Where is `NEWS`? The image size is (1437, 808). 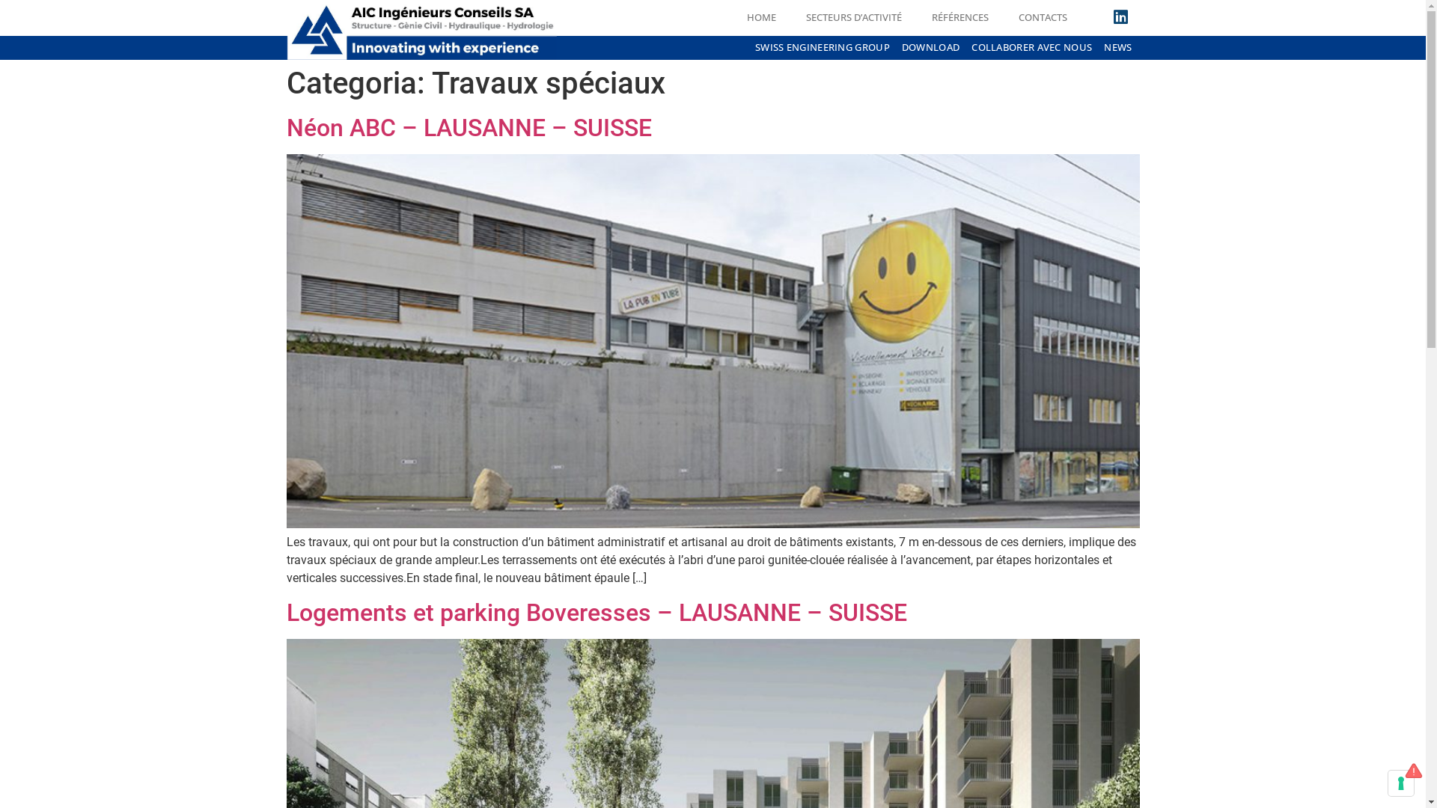
NEWS is located at coordinates (1118, 48).